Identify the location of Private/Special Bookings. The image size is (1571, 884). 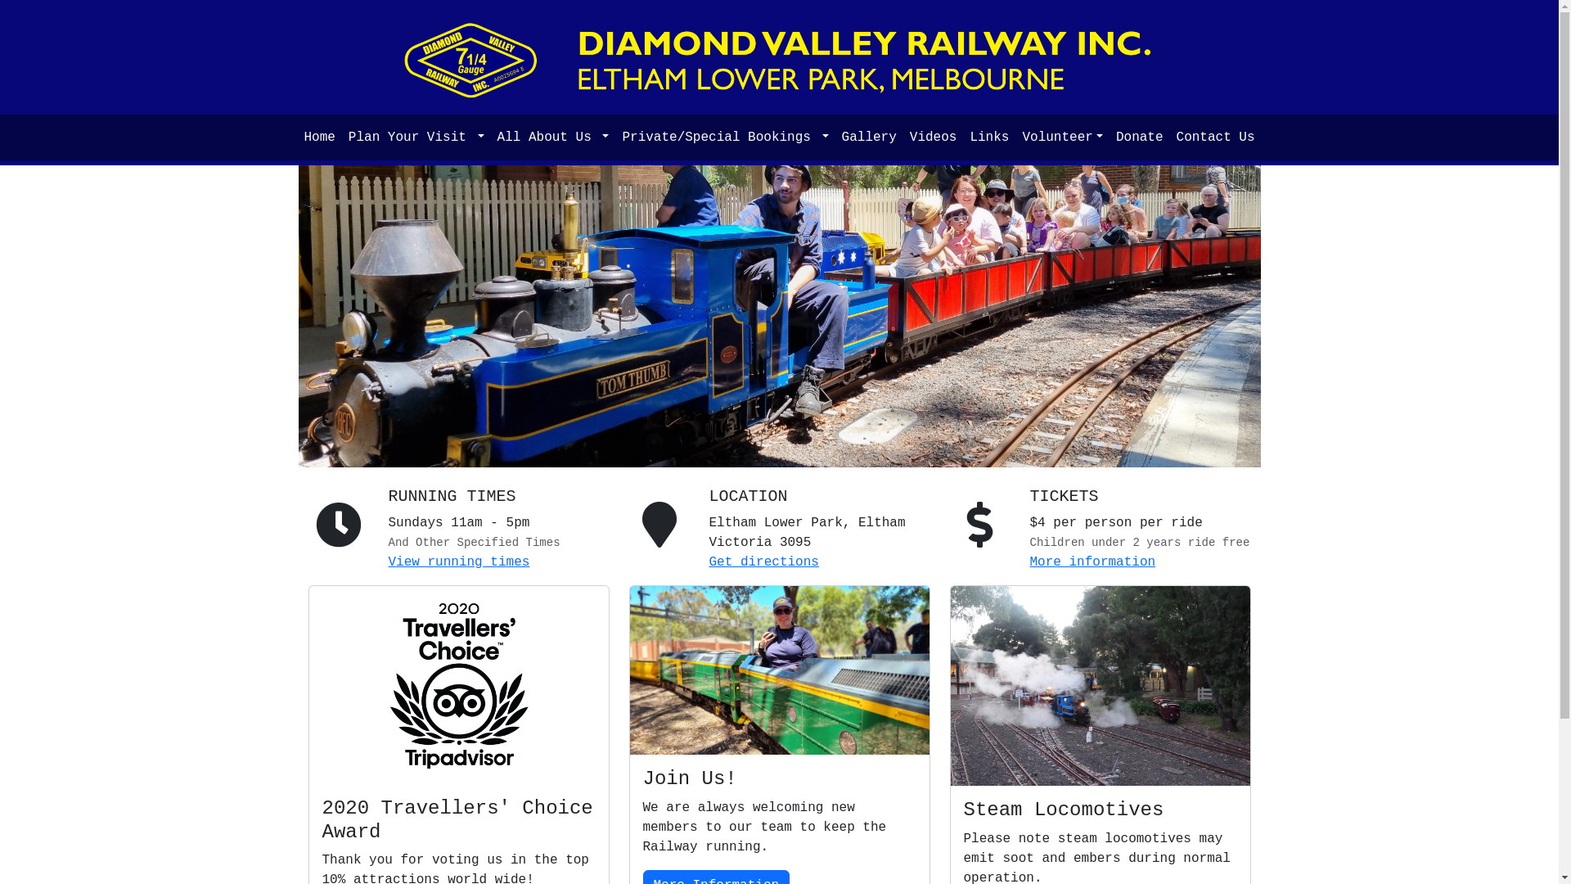
(725, 138).